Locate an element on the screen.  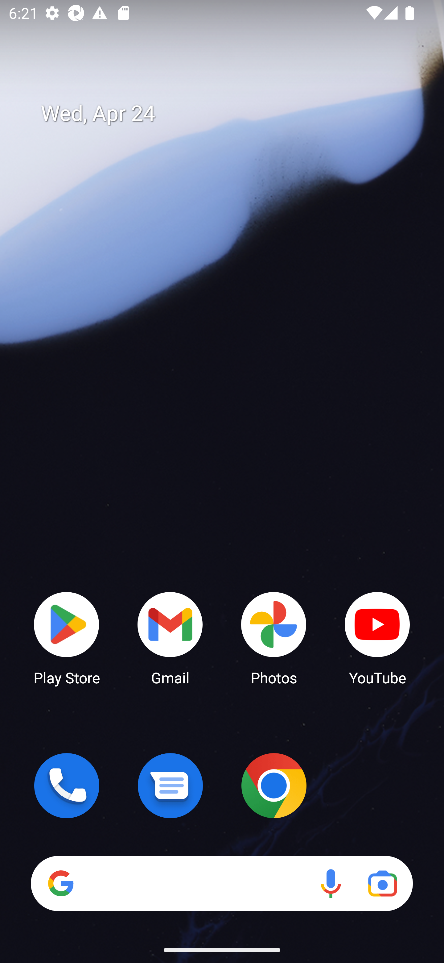
Phone is located at coordinates (67, 786).